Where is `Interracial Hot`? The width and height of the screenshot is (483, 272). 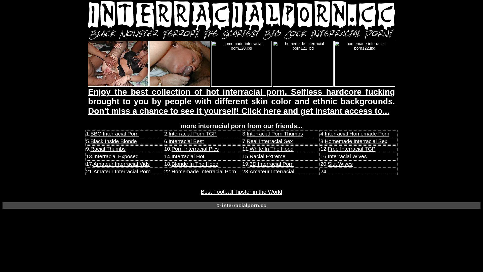 Interracial Hot is located at coordinates (188, 156).